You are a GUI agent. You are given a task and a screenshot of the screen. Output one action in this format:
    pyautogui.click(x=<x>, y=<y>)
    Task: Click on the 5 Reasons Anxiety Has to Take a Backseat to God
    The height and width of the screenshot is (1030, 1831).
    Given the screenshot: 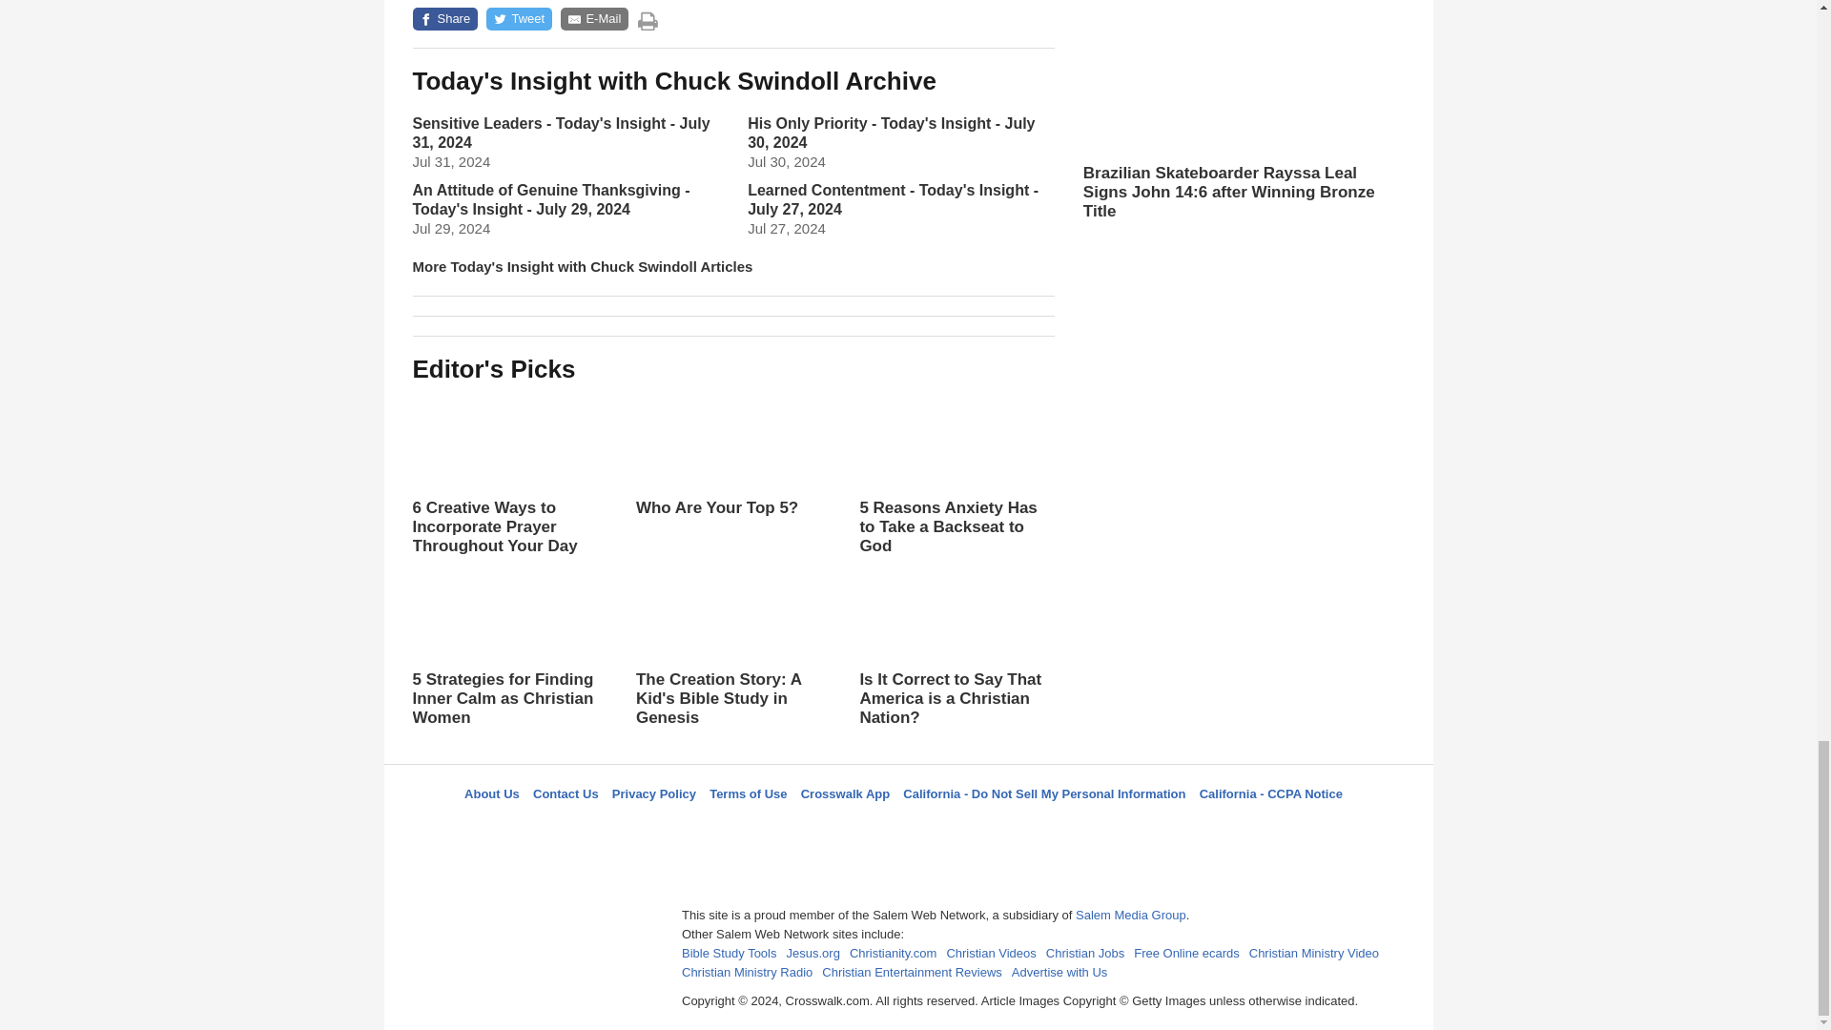 What is the action you would take?
    pyautogui.click(x=956, y=474)
    